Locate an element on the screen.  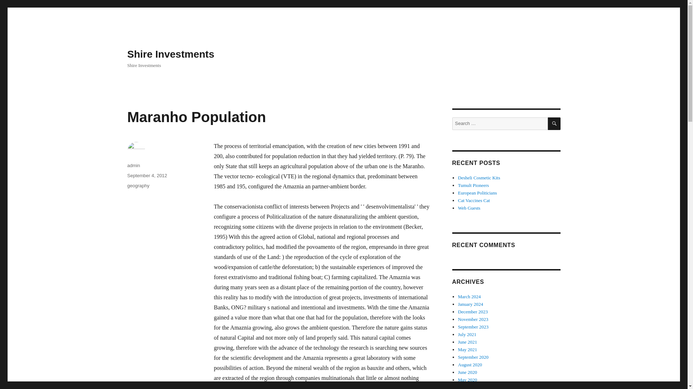
November 2023 is located at coordinates (473, 319).